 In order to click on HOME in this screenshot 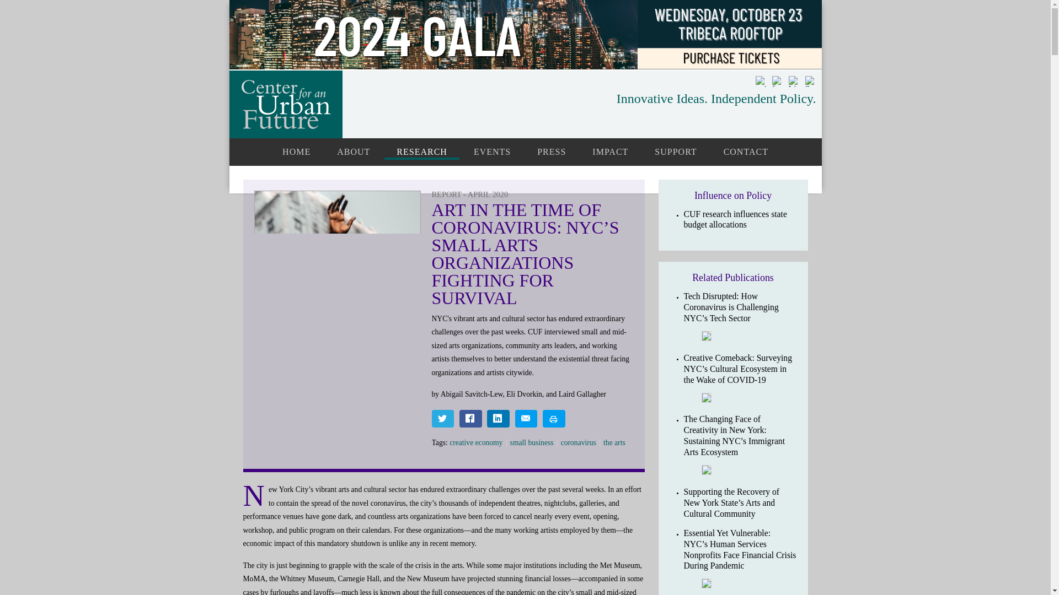, I will do `click(296, 150)`.